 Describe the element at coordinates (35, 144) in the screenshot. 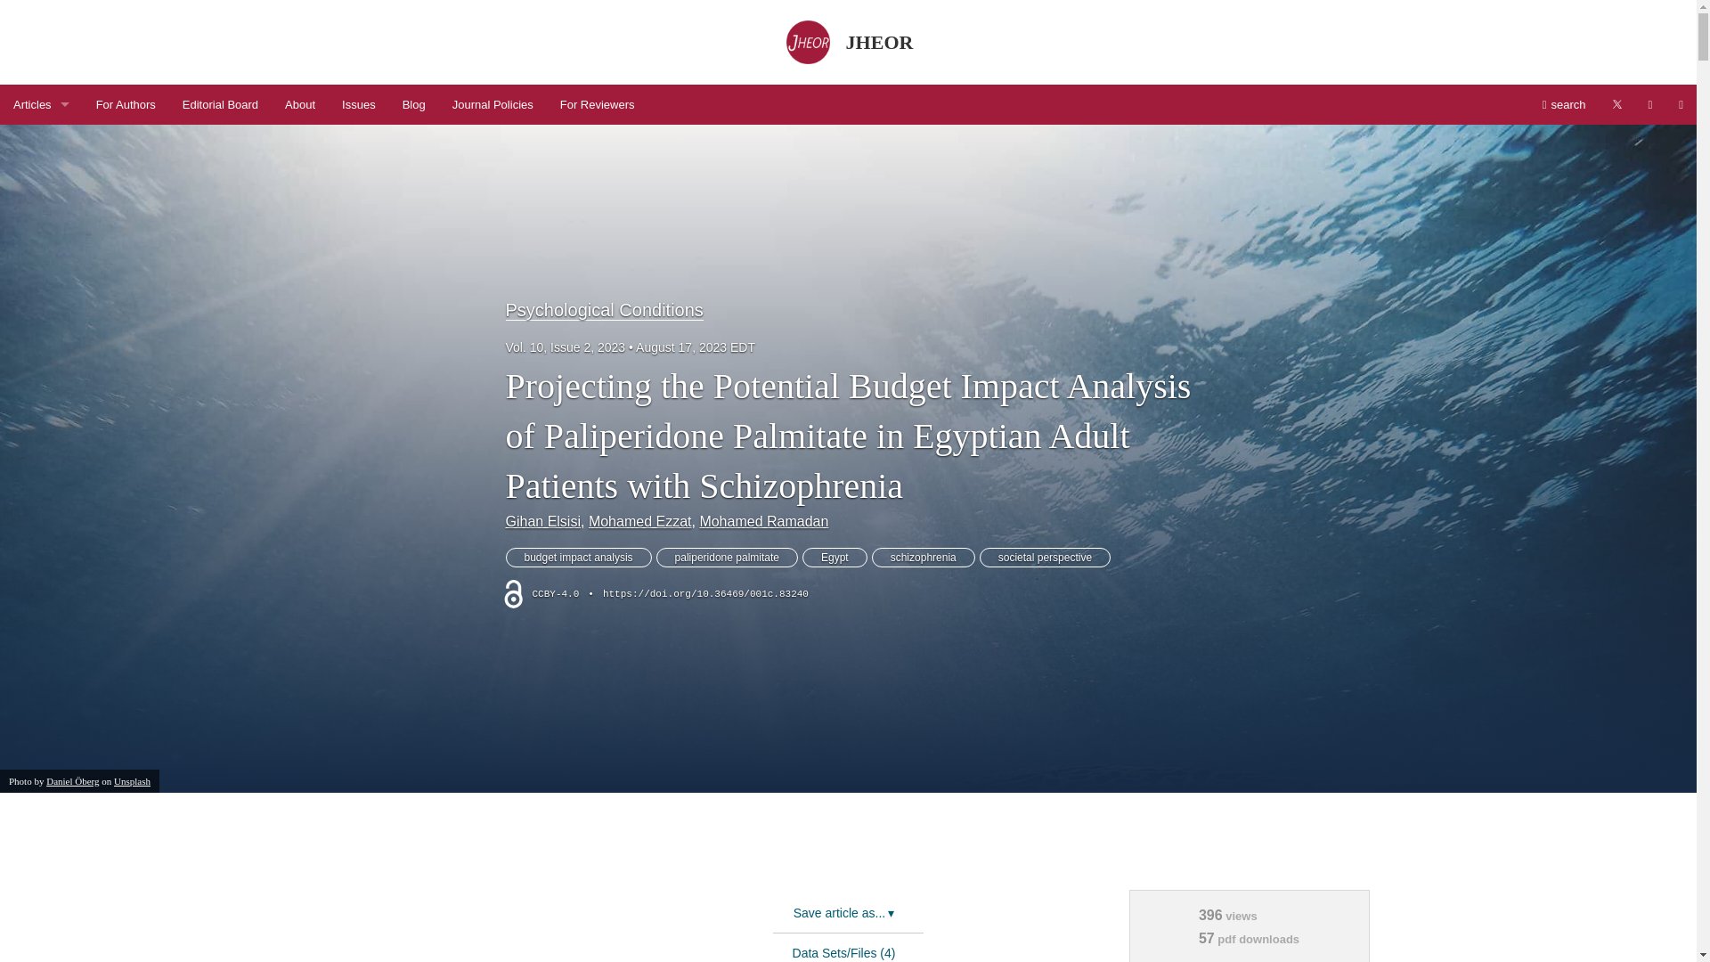

I see `Author Correction` at that location.